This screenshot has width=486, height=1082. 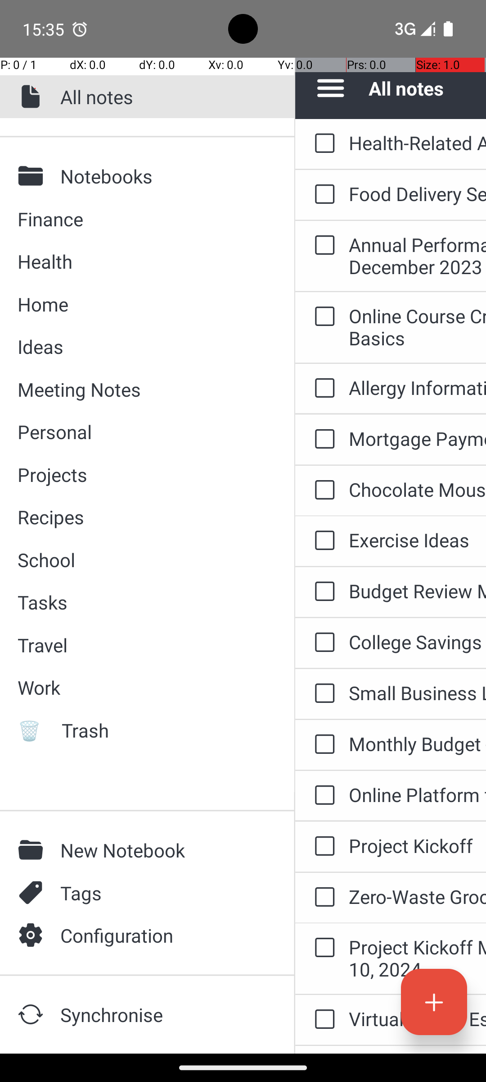 I want to click on Chocolate Mousse, so click(x=418, y=490).